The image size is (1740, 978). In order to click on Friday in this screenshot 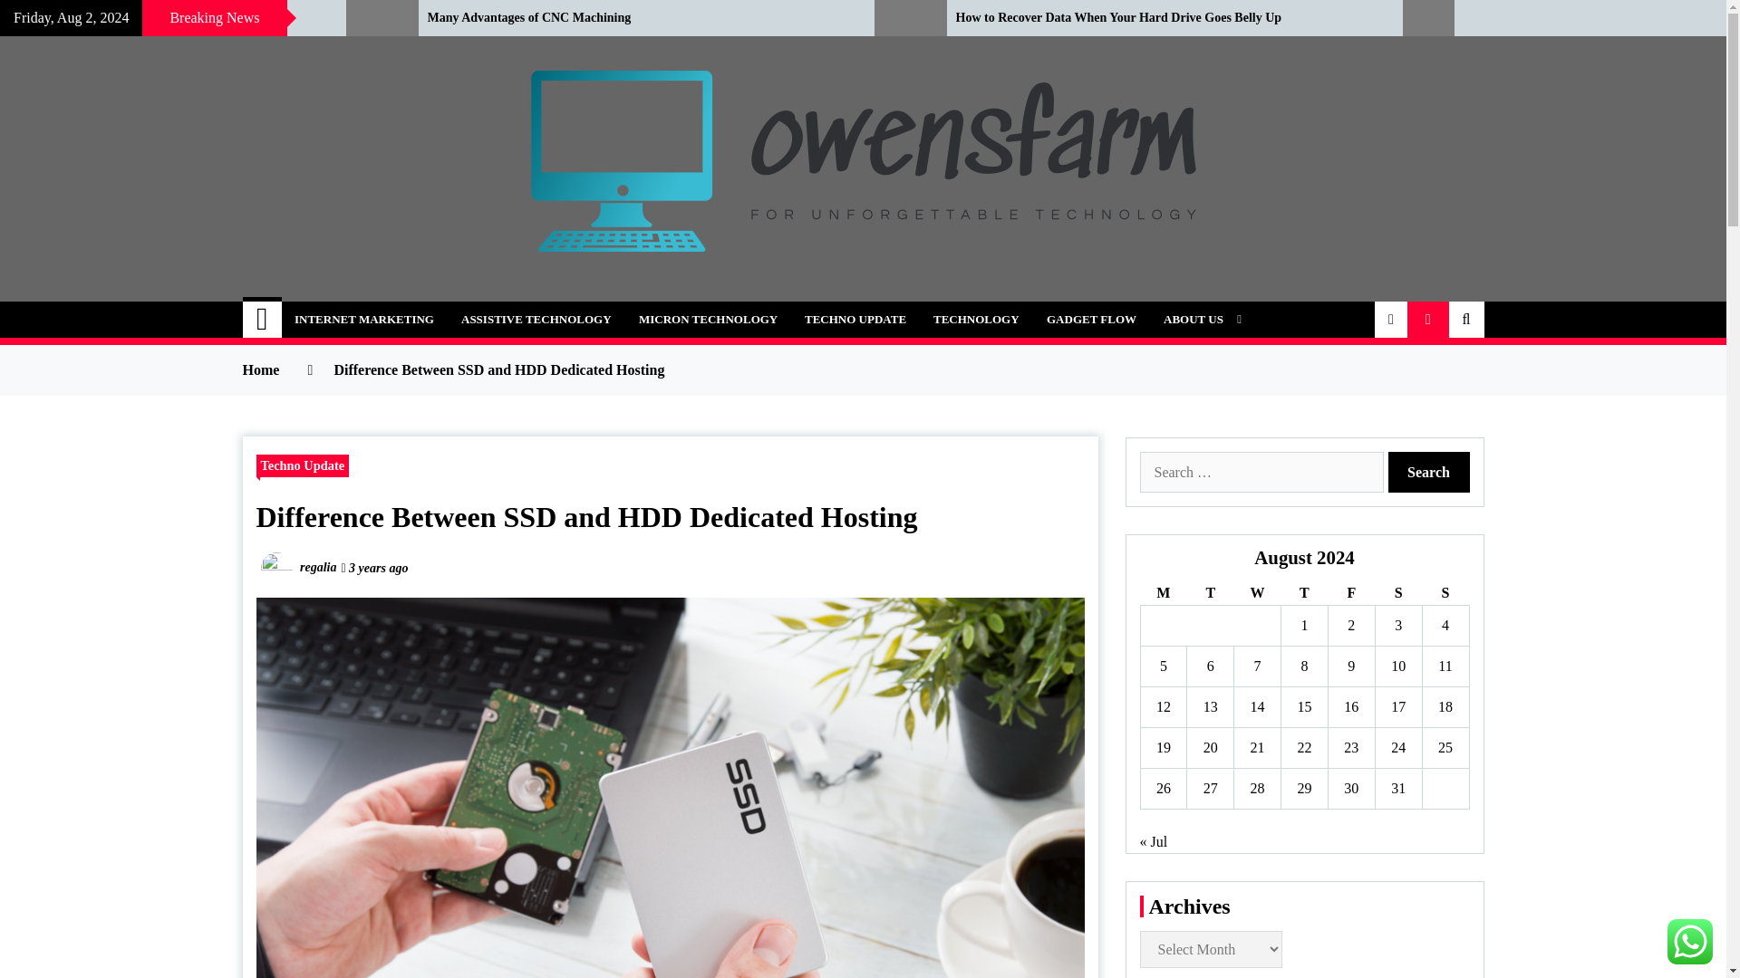, I will do `click(1350, 592)`.